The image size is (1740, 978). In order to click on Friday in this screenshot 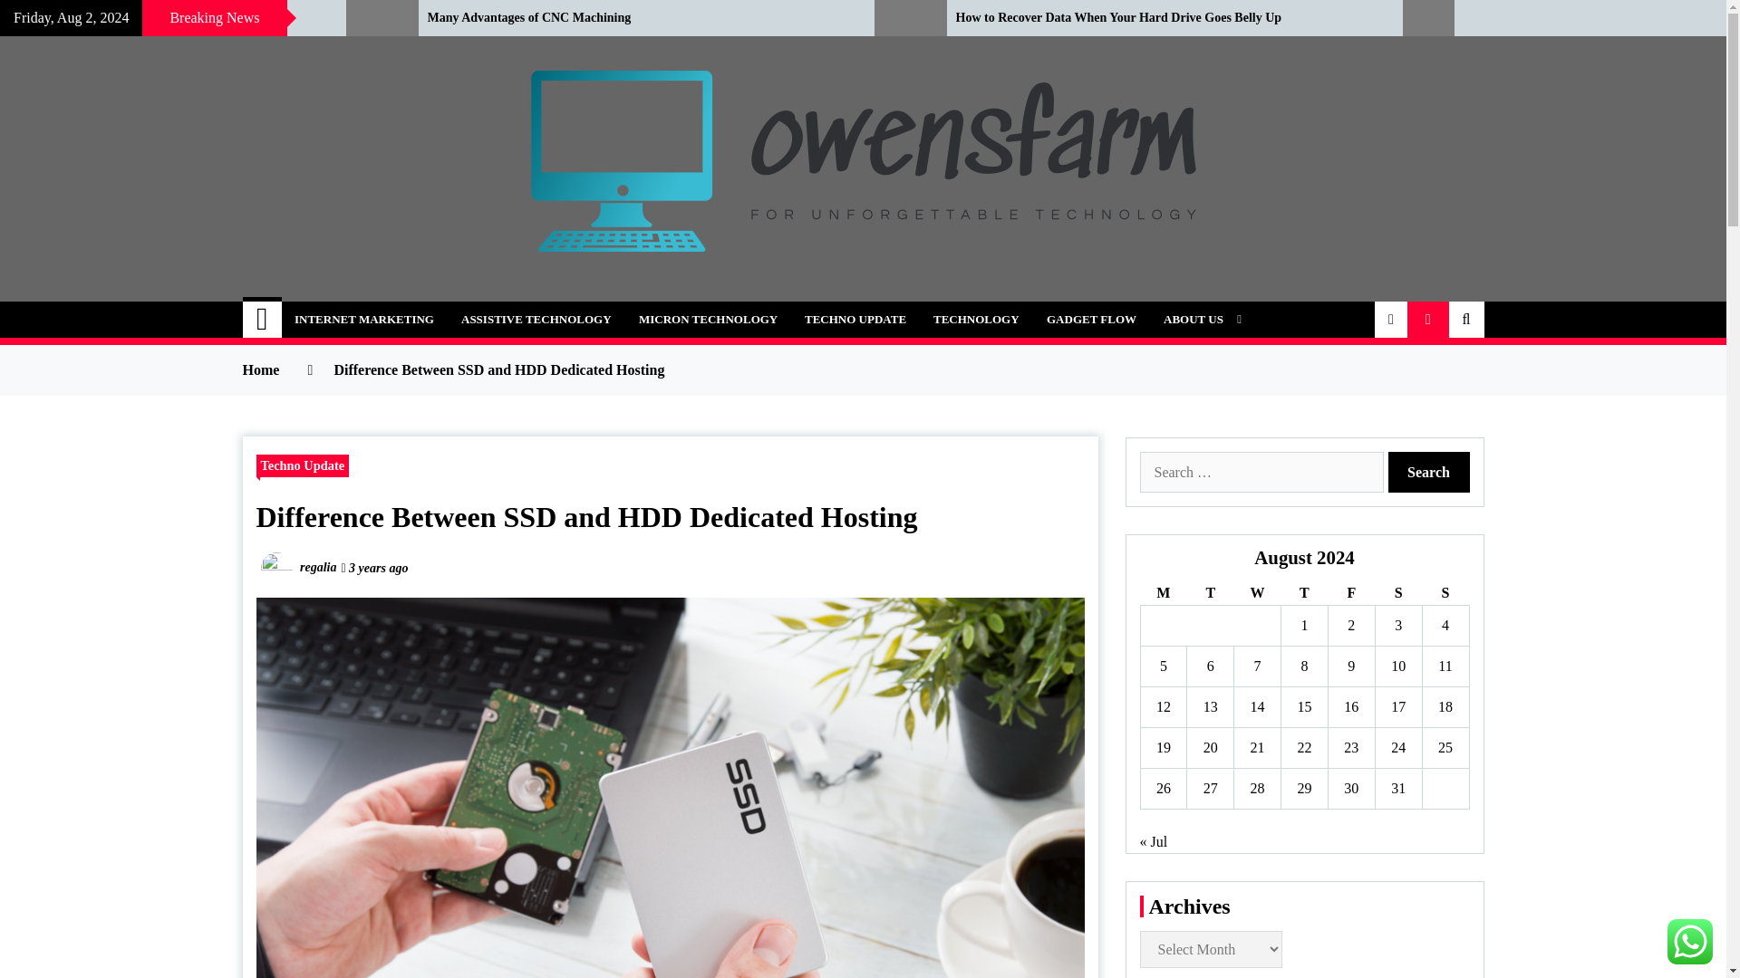, I will do `click(1350, 592)`.